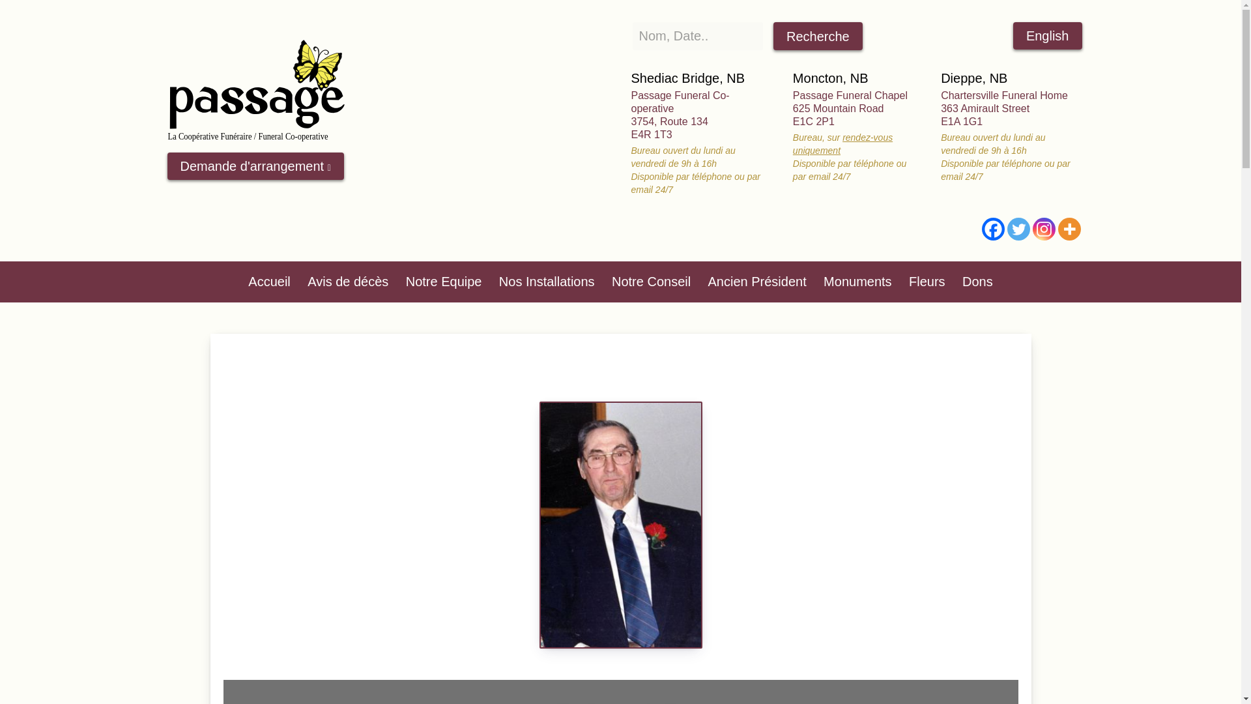 The width and height of the screenshot is (1251, 704). I want to click on Notre Conseil, so click(651, 282).